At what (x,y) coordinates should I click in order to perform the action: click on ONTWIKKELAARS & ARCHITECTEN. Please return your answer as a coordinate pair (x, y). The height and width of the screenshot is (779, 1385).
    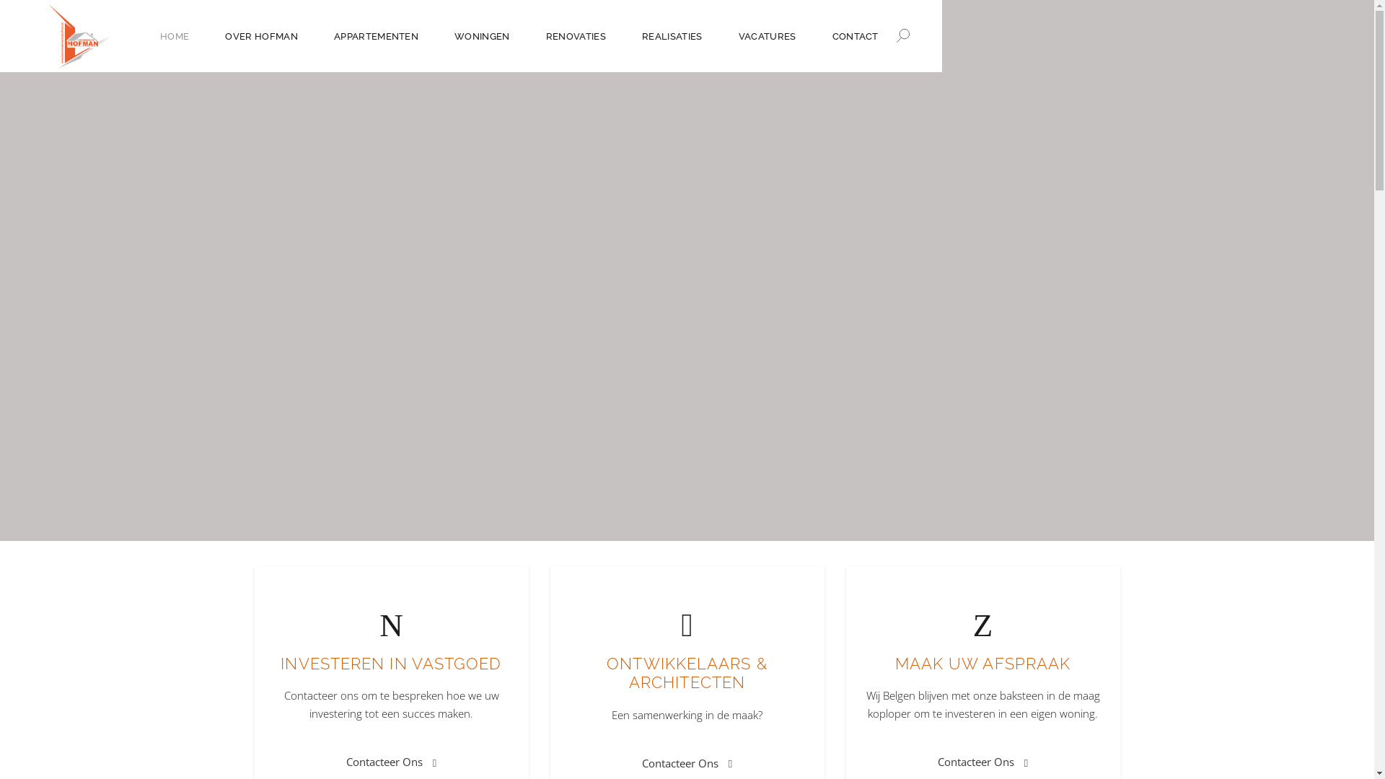
    Looking at the image, I should click on (687, 674).